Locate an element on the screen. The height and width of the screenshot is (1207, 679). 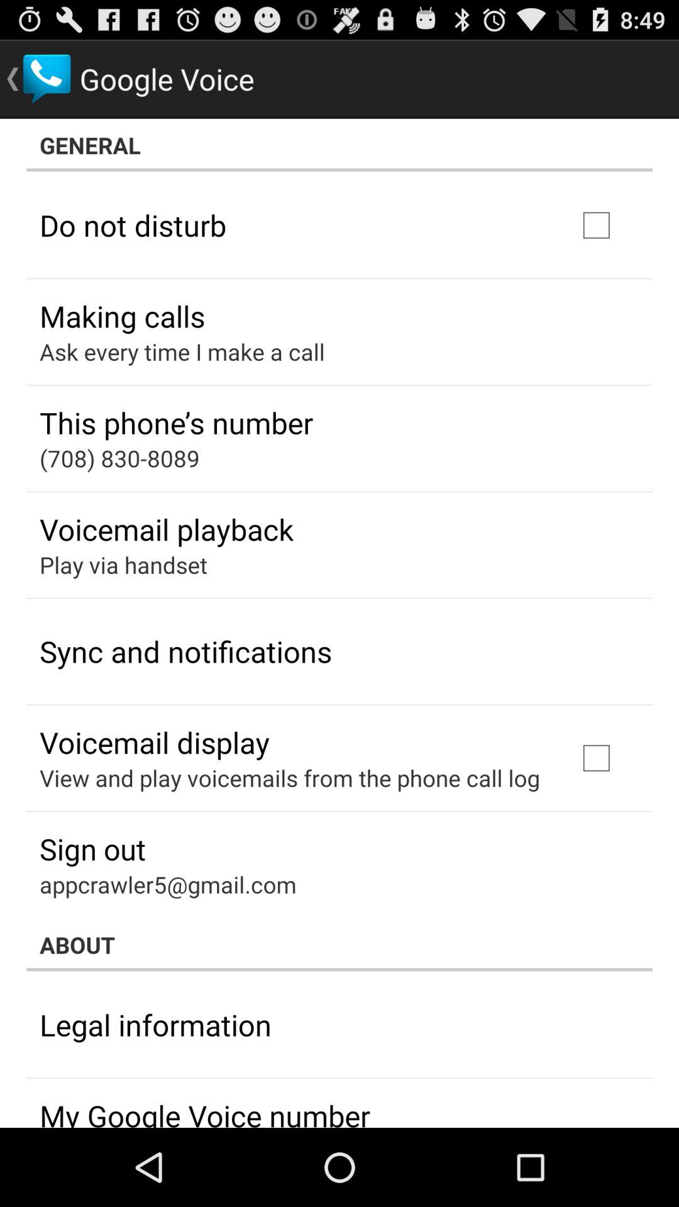
launch the icon below the general app is located at coordinates (133, 225).